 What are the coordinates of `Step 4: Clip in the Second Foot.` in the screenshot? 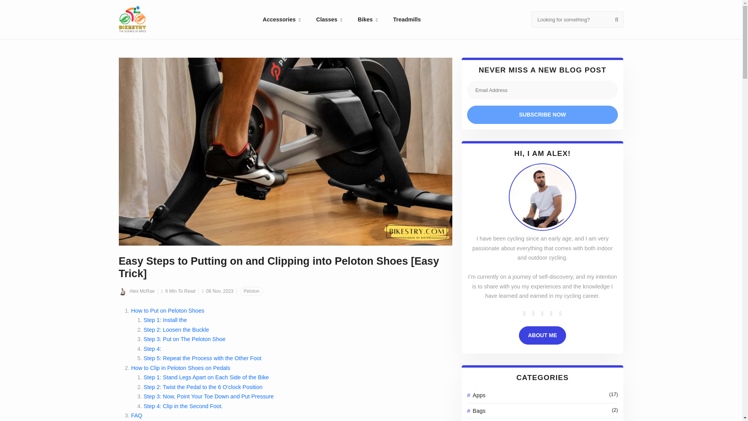 It's located at (183, 406).